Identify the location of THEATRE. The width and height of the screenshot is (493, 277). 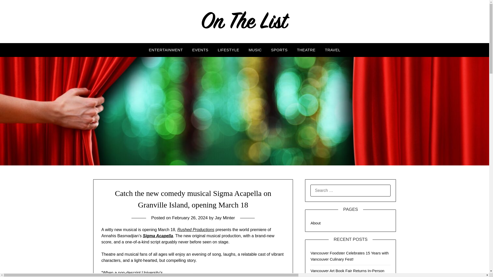
(306, 50).